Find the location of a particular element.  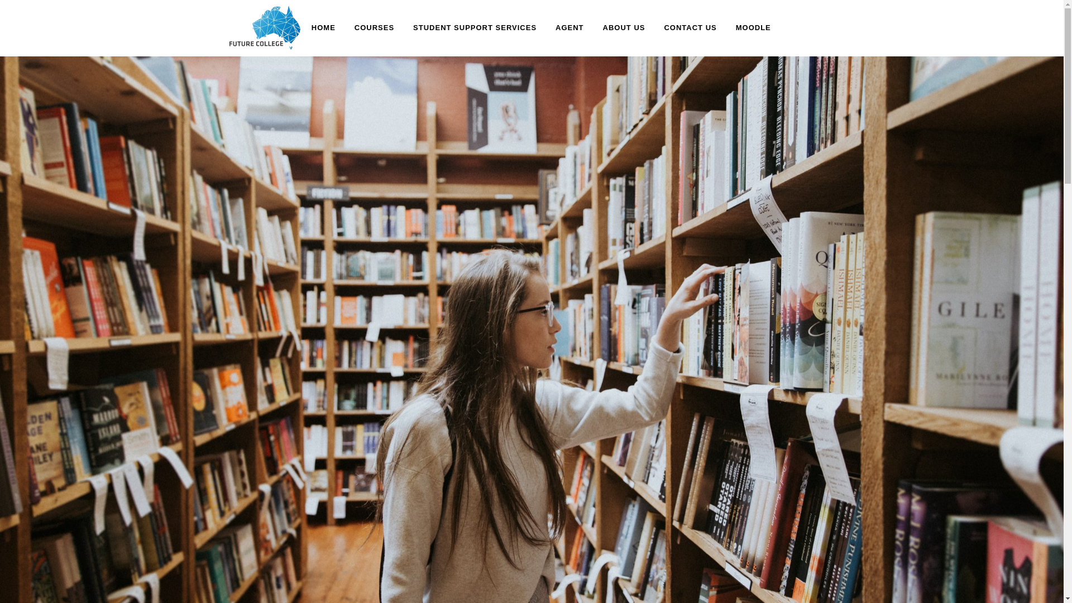

CONTACT US is located at coordinates (690, 28).